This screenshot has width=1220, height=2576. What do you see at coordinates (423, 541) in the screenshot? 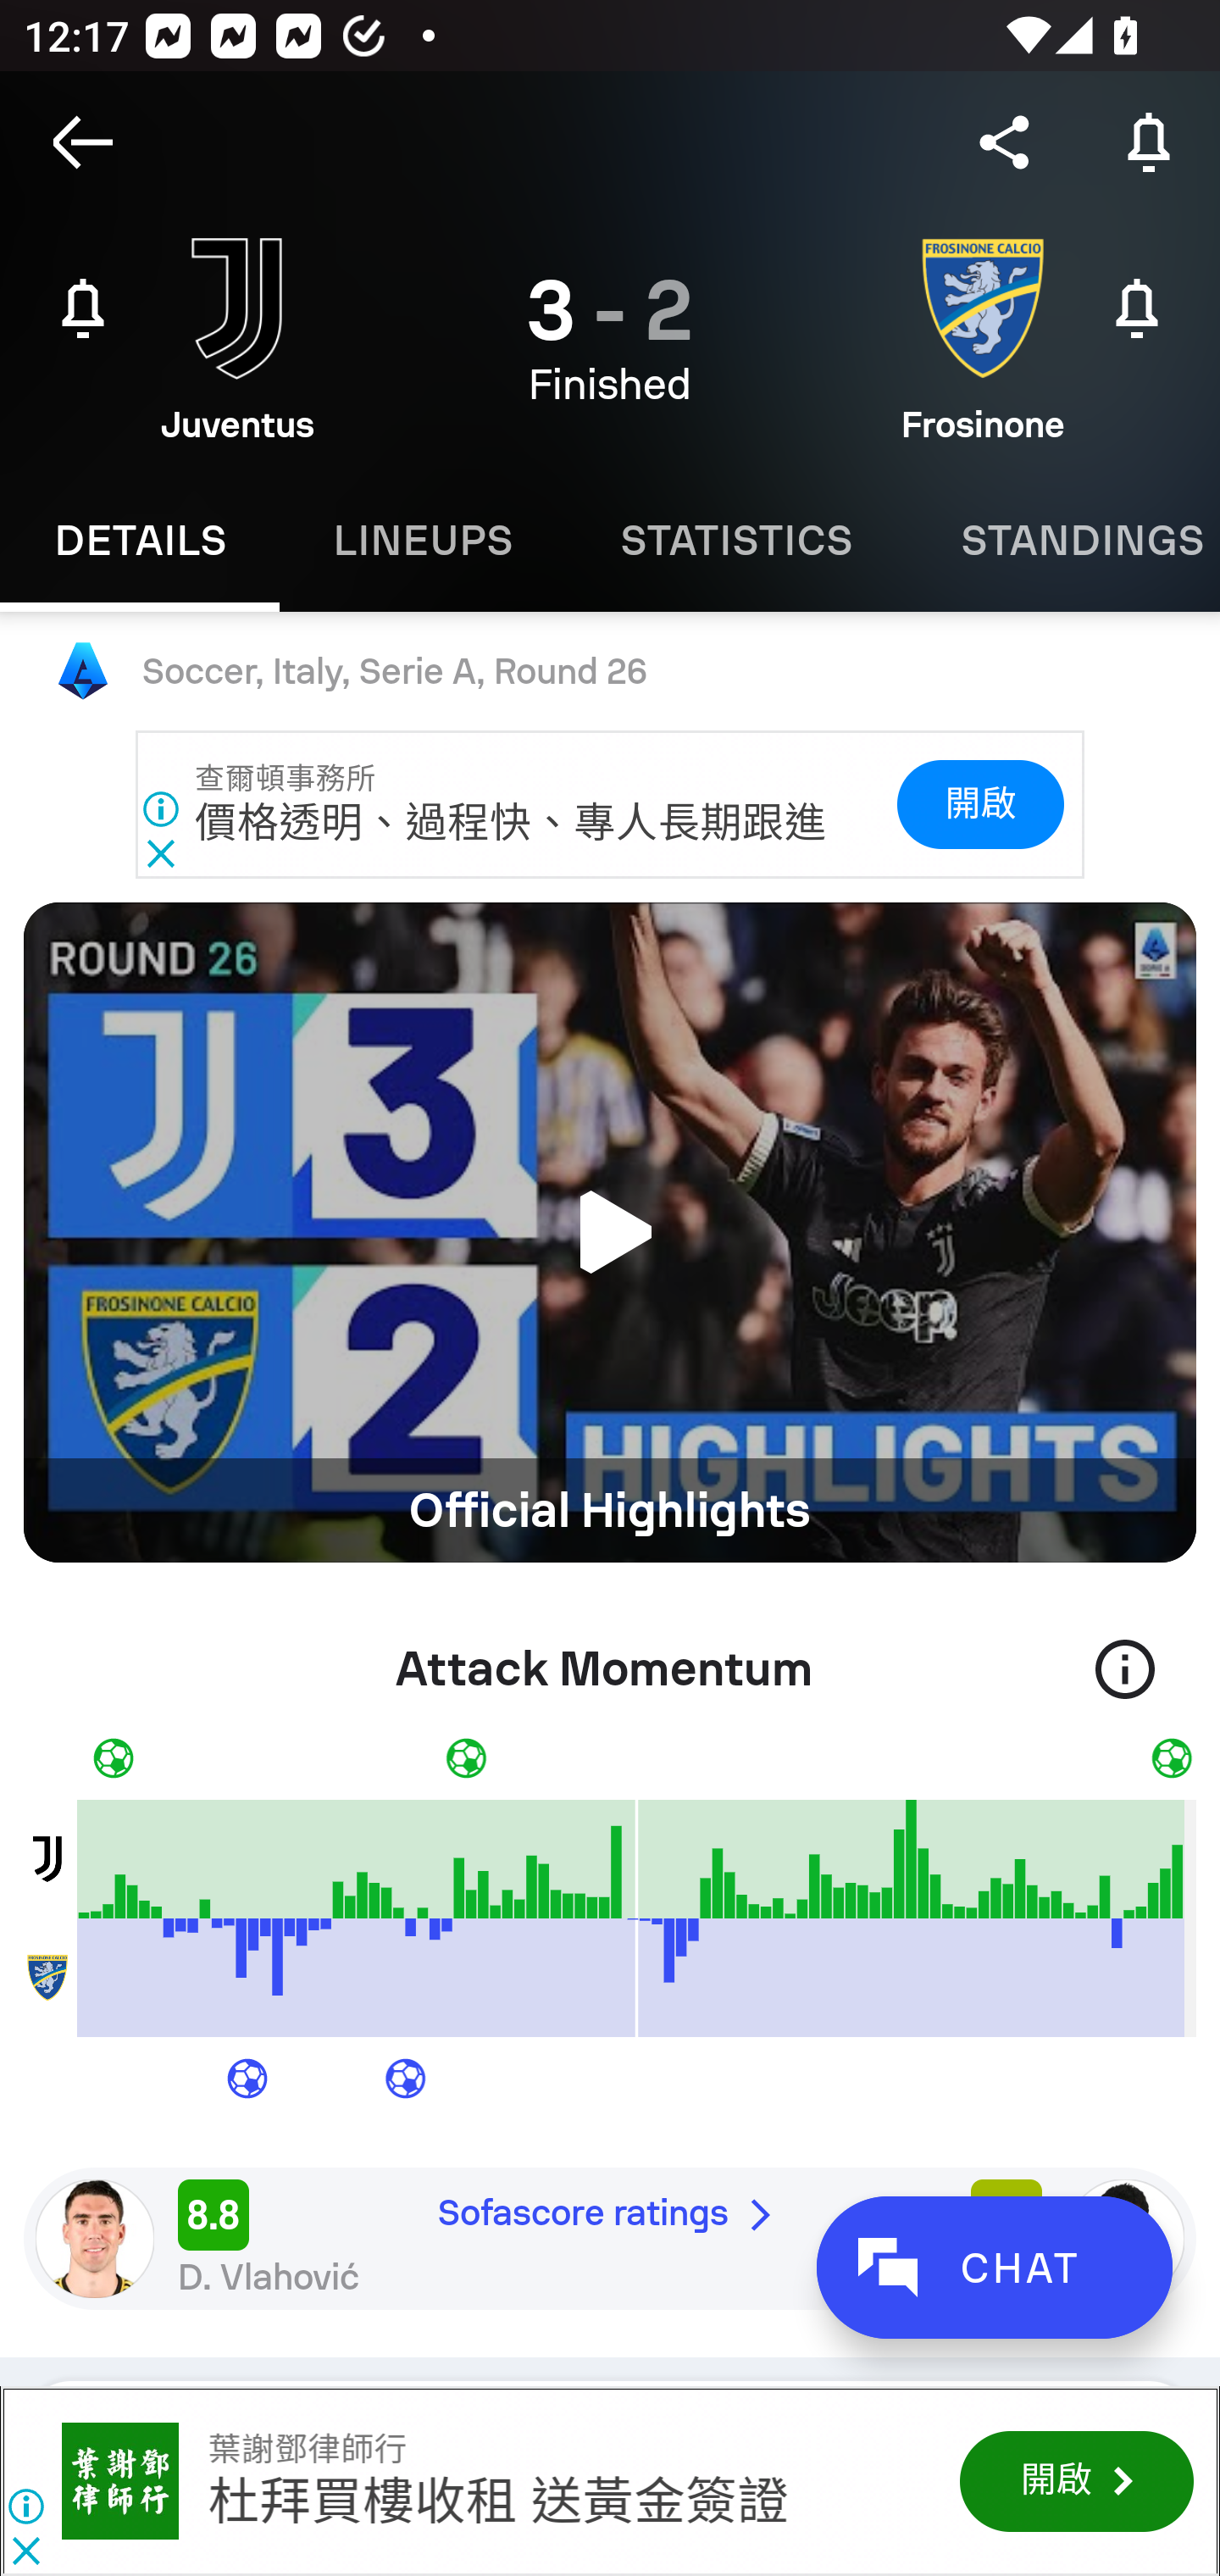
I see `Lineups LINEUPS` at bounding box center [423, 541].